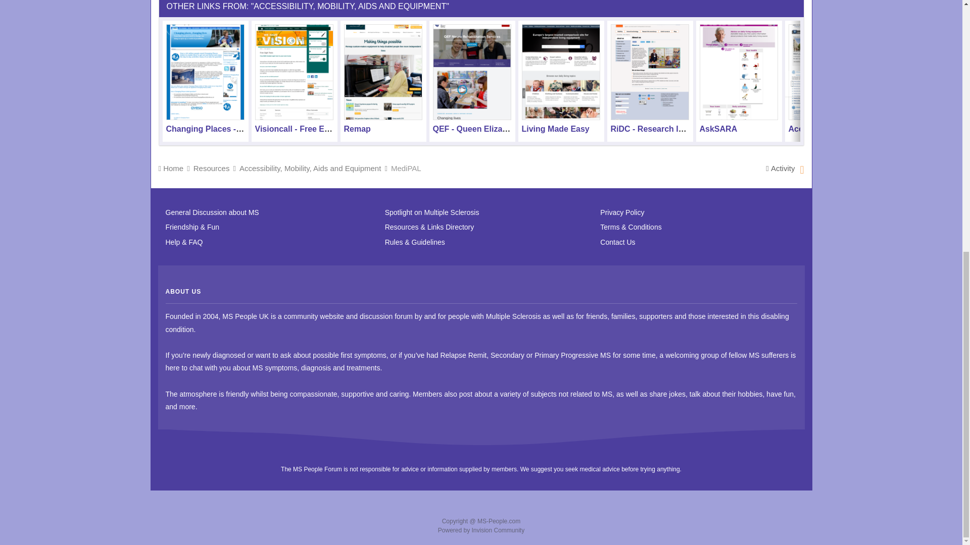 This screenshot has height=545, width=970. Describe the element at coordinates (382, 72) in the screenshot. I see `More information about "Remap"` at that location.